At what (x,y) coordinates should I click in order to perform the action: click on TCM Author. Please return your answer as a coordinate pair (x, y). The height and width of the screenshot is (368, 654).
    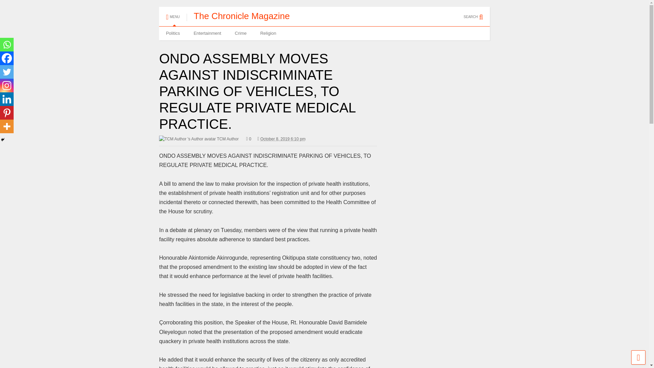
    Looking at the image, I should click on (199, 139).